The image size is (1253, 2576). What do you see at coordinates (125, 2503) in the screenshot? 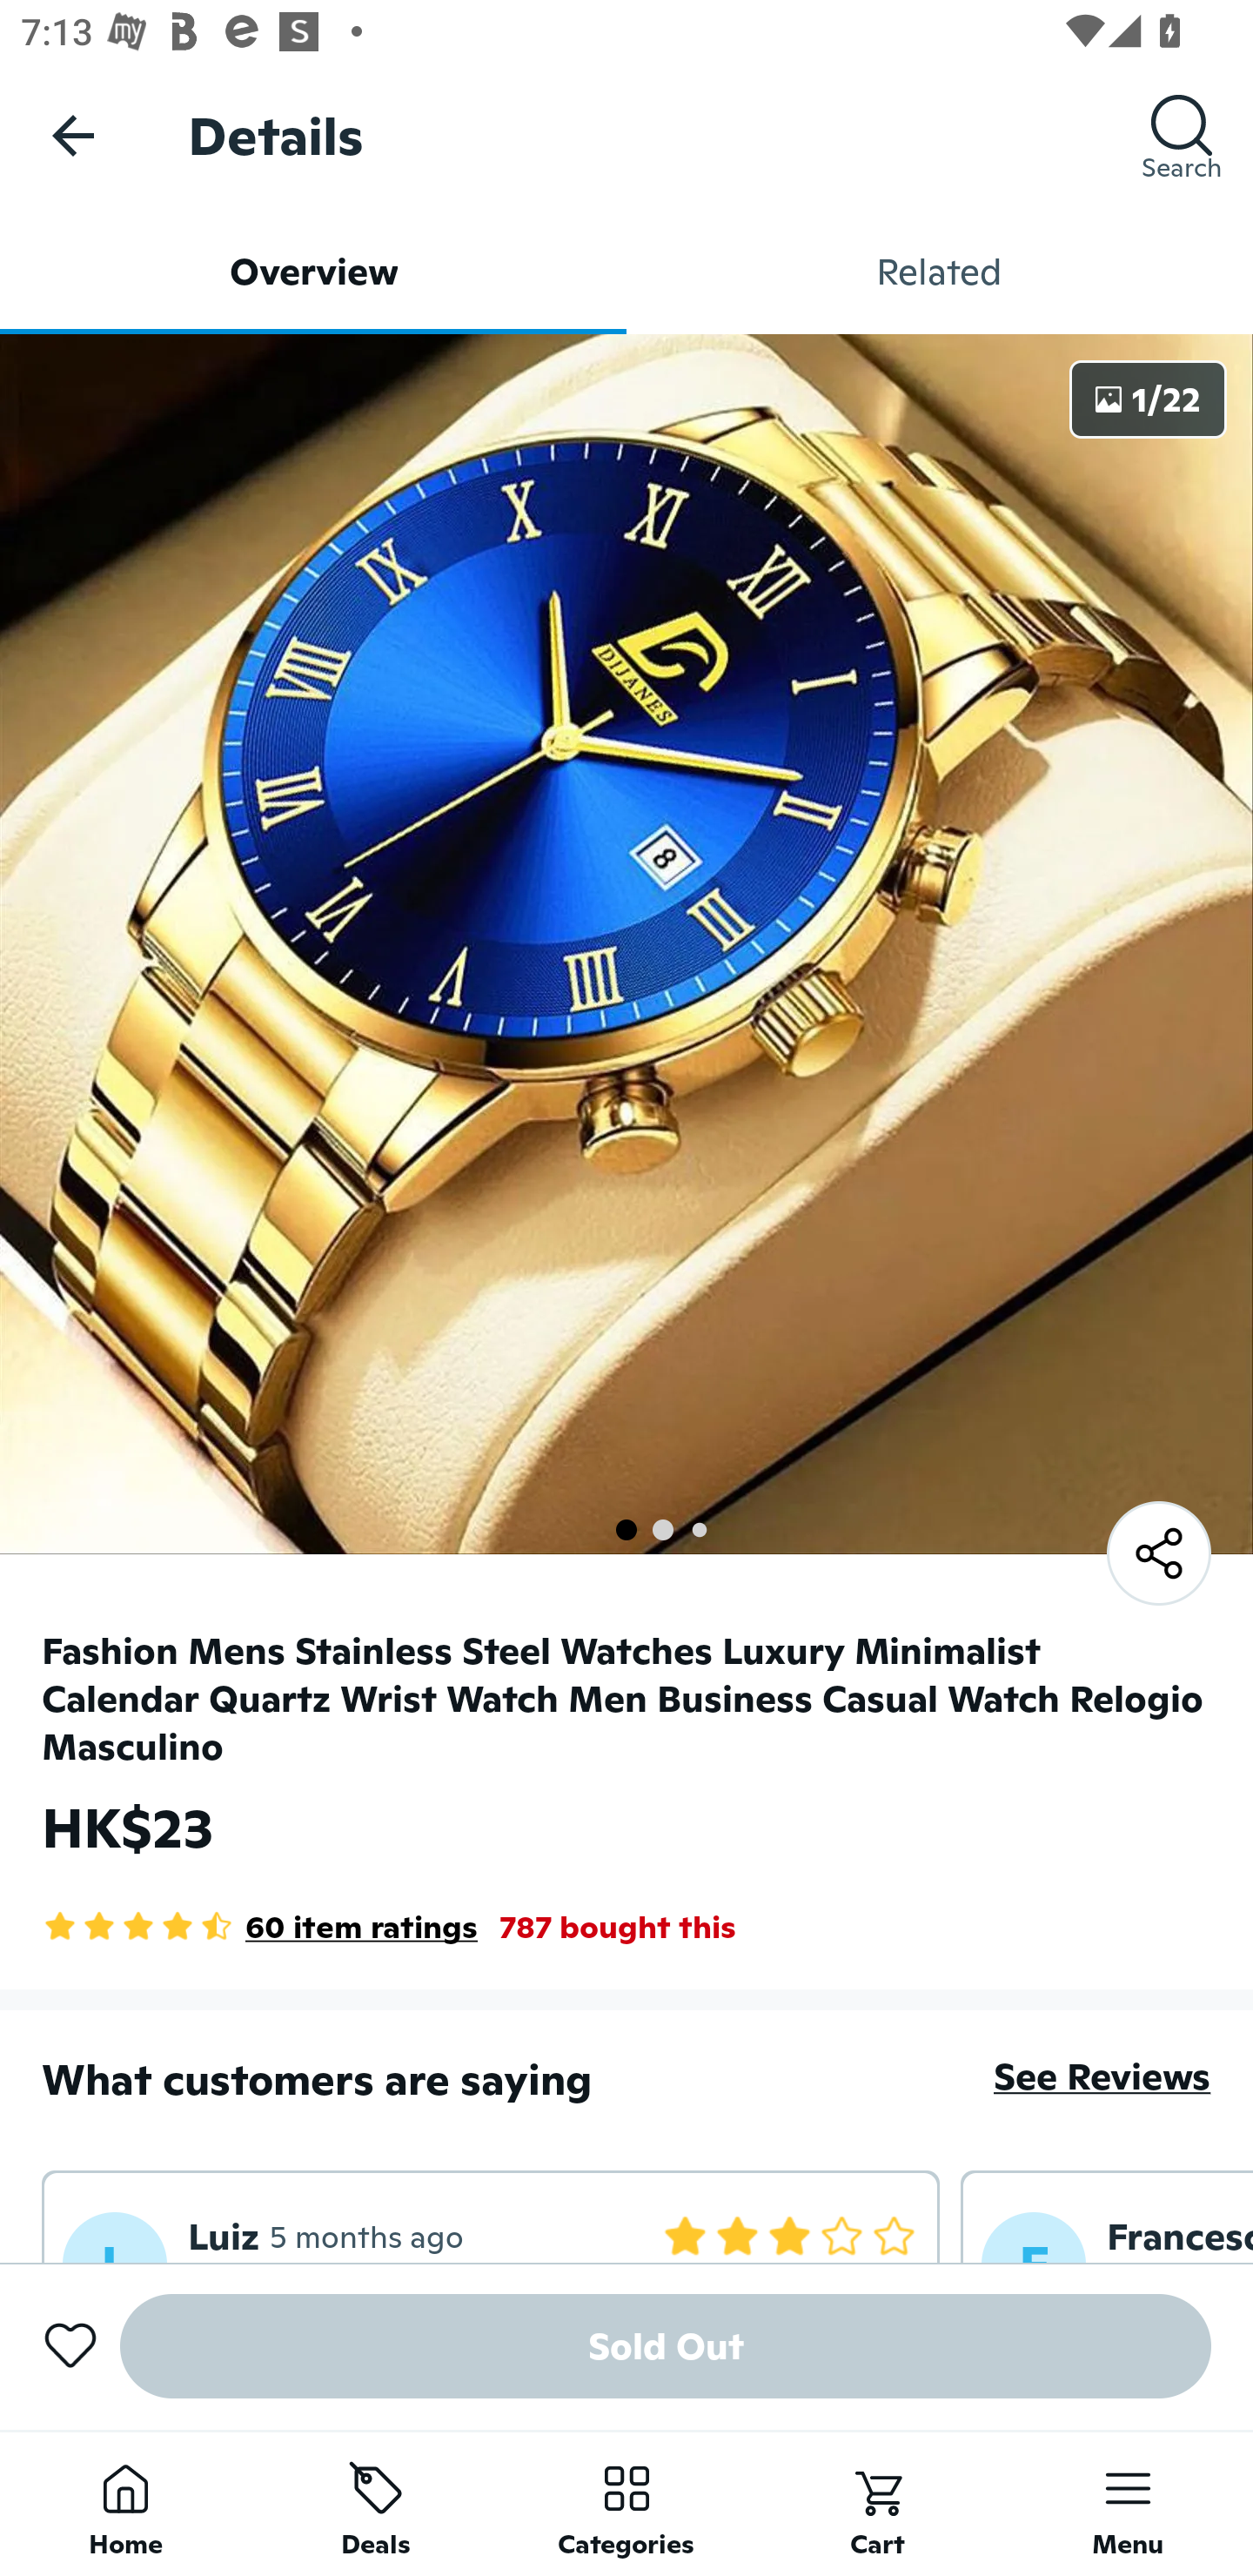
I see `Home` at bounding box center [125, 2503].